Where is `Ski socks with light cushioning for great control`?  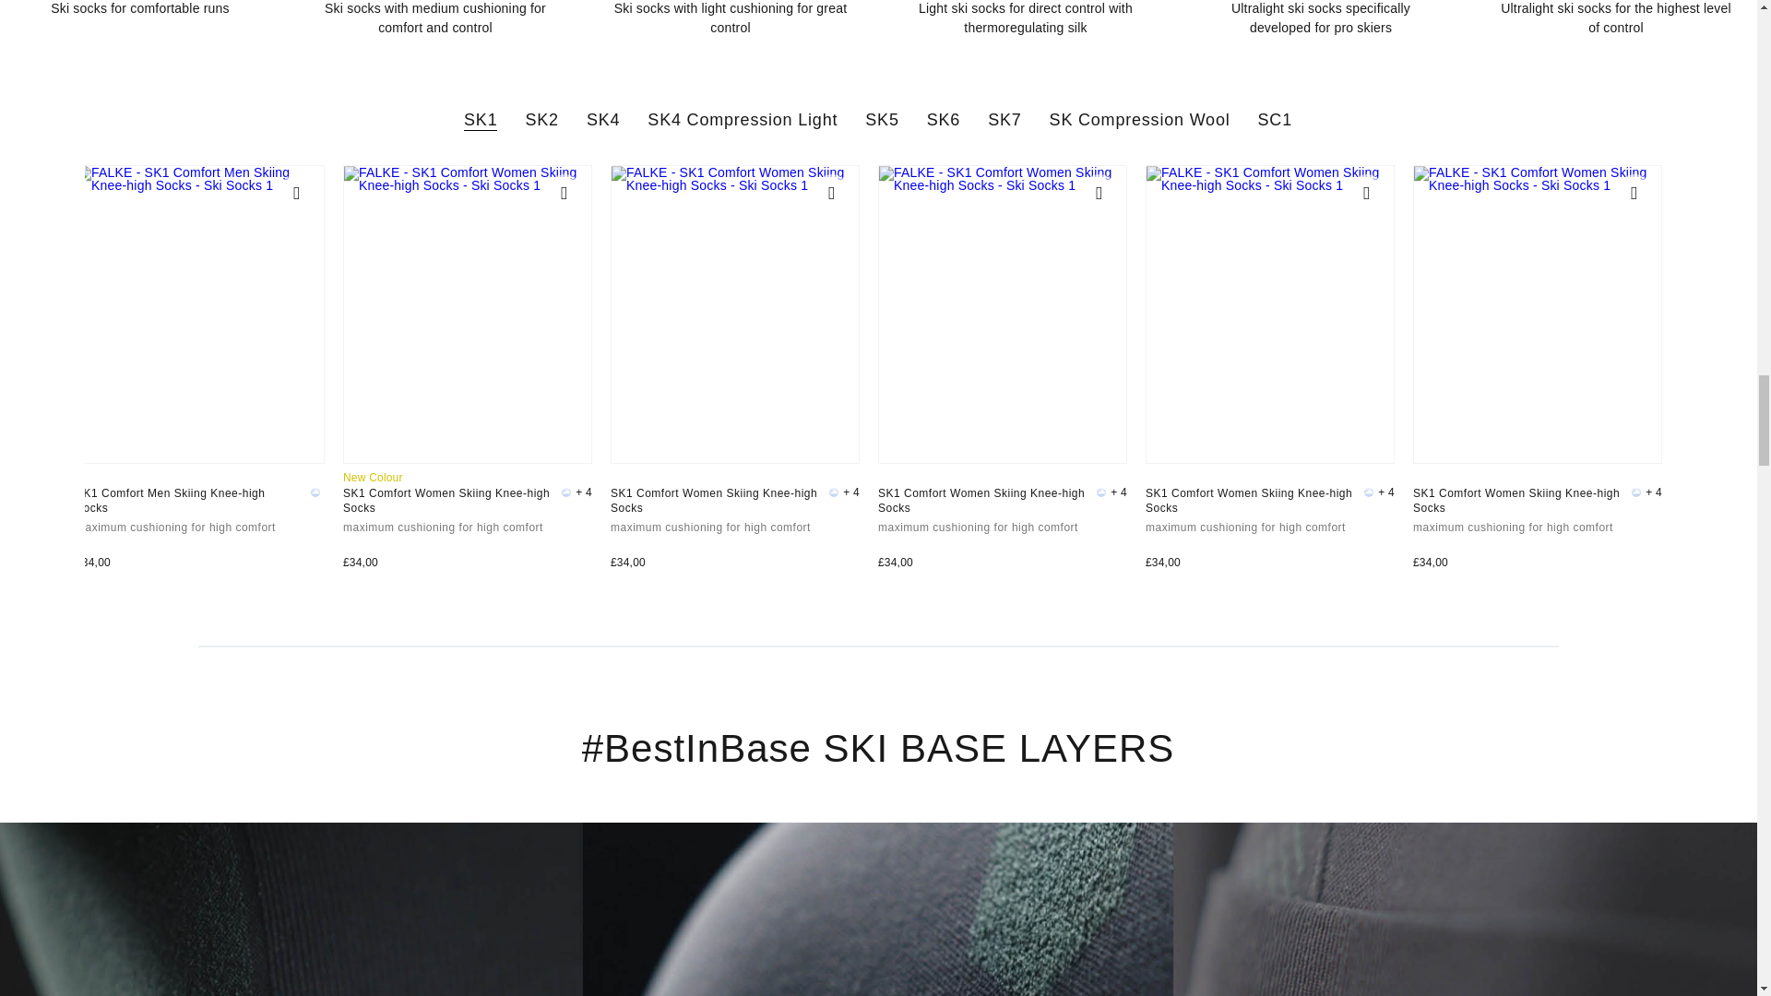
Ski socks with light cushioning for great control is located at coordinates (731, 18).